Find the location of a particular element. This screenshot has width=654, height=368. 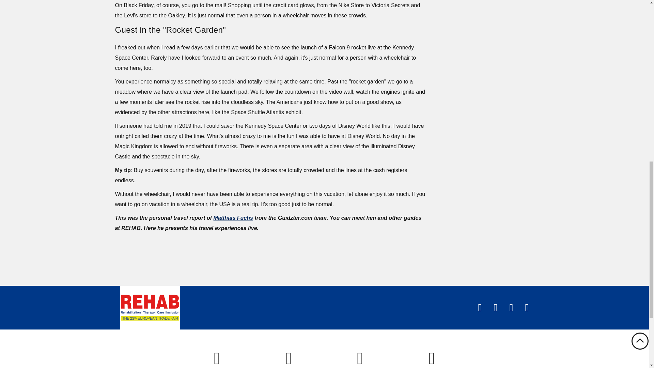

Exhibitor list is located at coordinates (360, 359).